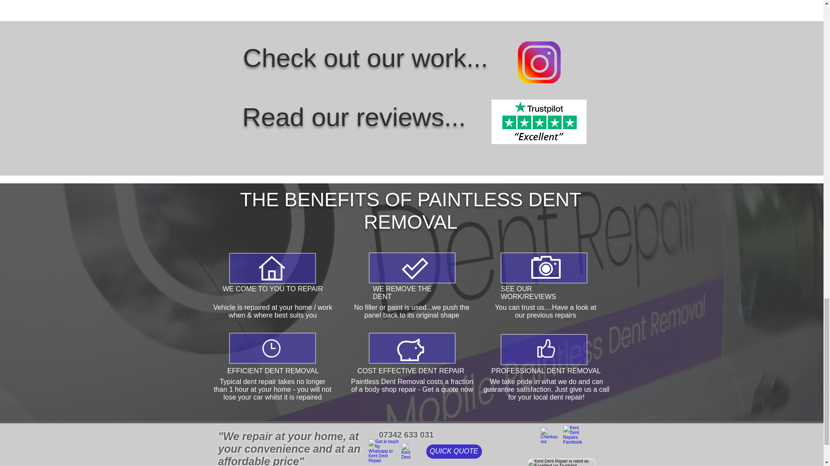 This screenshot has width=830, height=466. What do you see at coordinates (539, 62) in the screenshot?
I see `Click to see previous repairs` at bounding box center [539, 62].